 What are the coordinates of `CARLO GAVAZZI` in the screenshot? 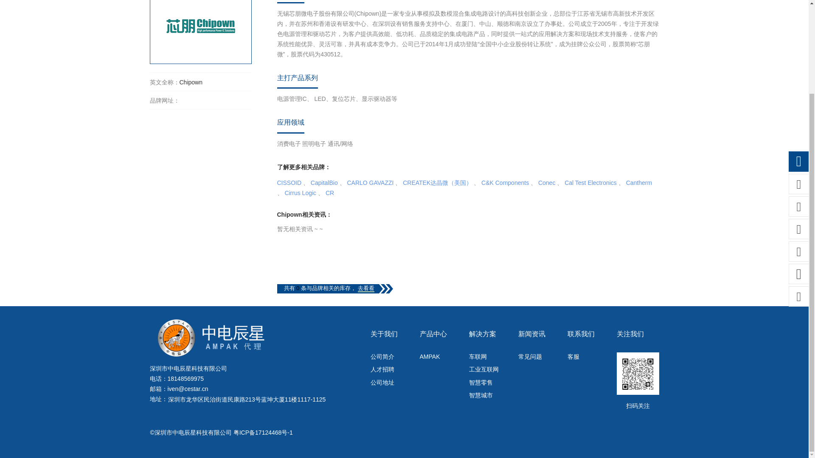 It's located at (370, 182).